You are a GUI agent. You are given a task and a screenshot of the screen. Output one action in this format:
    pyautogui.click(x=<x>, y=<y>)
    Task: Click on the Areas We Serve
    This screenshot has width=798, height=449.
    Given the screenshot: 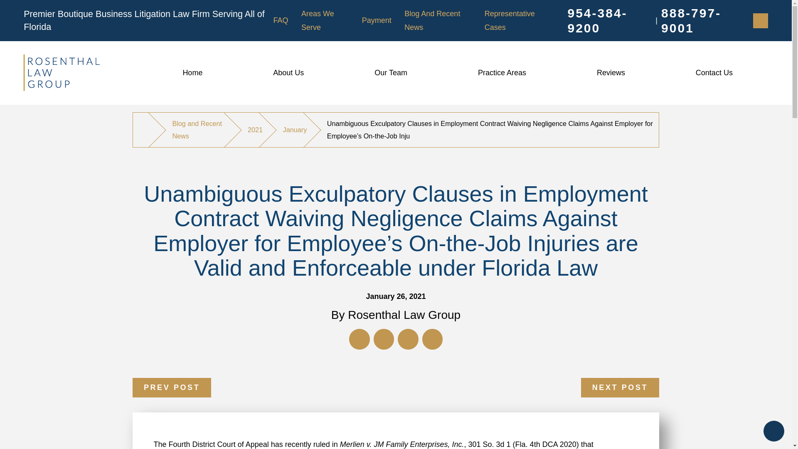 What is the action you would take?
    pyautogui.click(x=318, y=20)
    